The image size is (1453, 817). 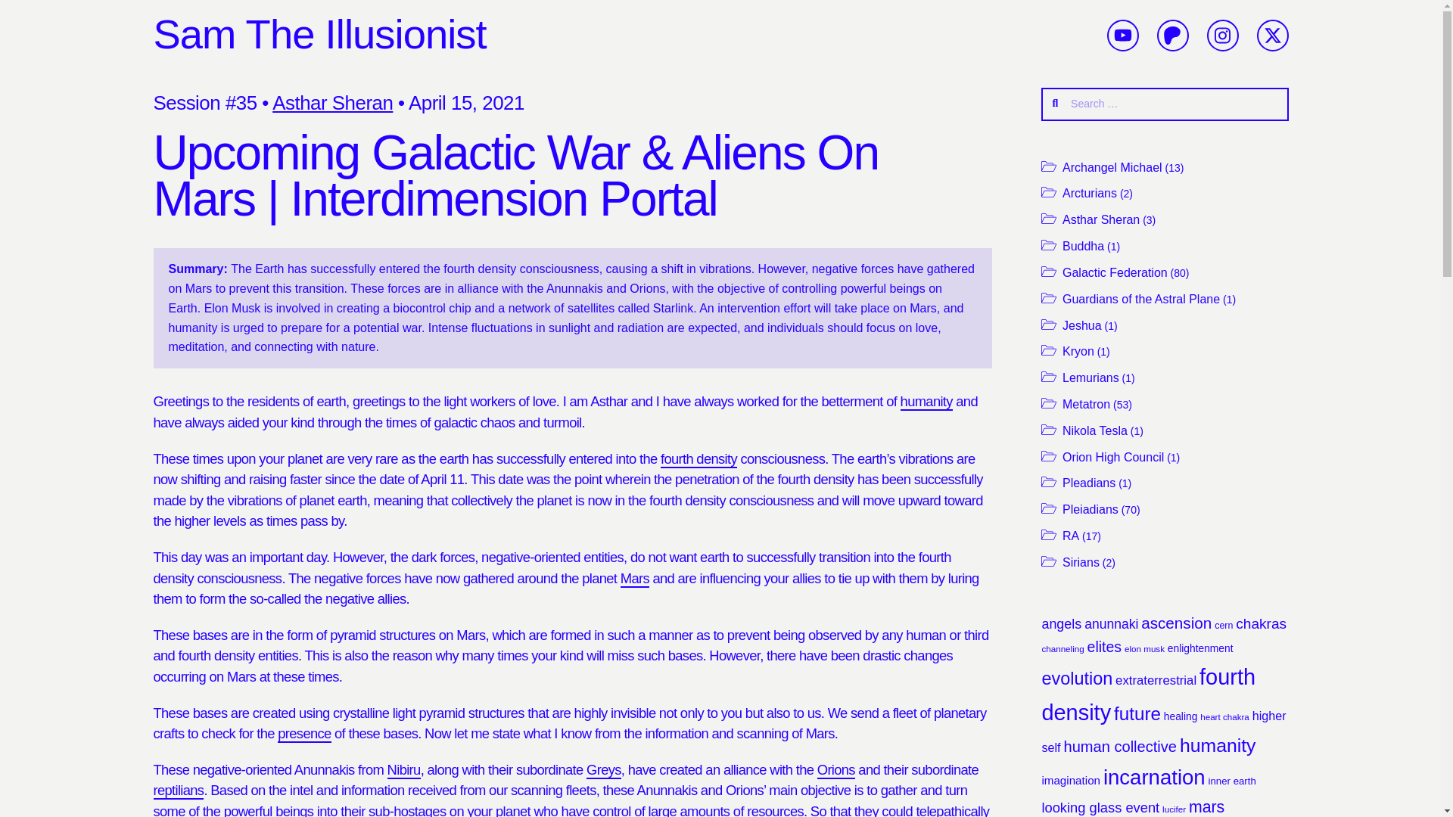 I want to click on Orions, so click(x=835, y=770).